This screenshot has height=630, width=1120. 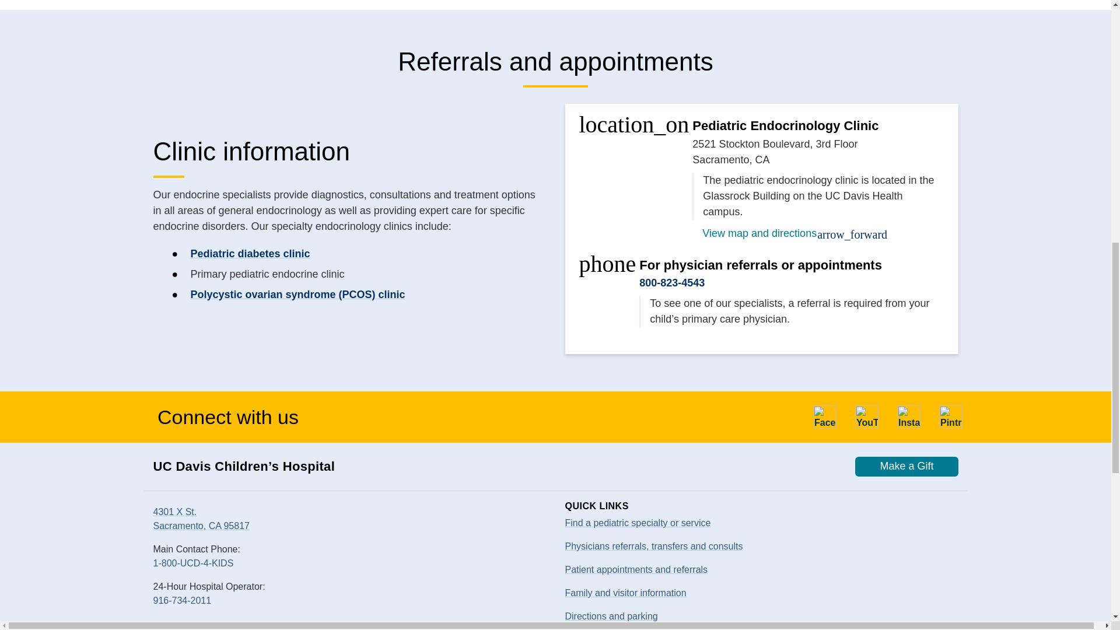 I want to click on Follow UC Davis Children's Hospital on Pinterest, so click(x=951, y=417).